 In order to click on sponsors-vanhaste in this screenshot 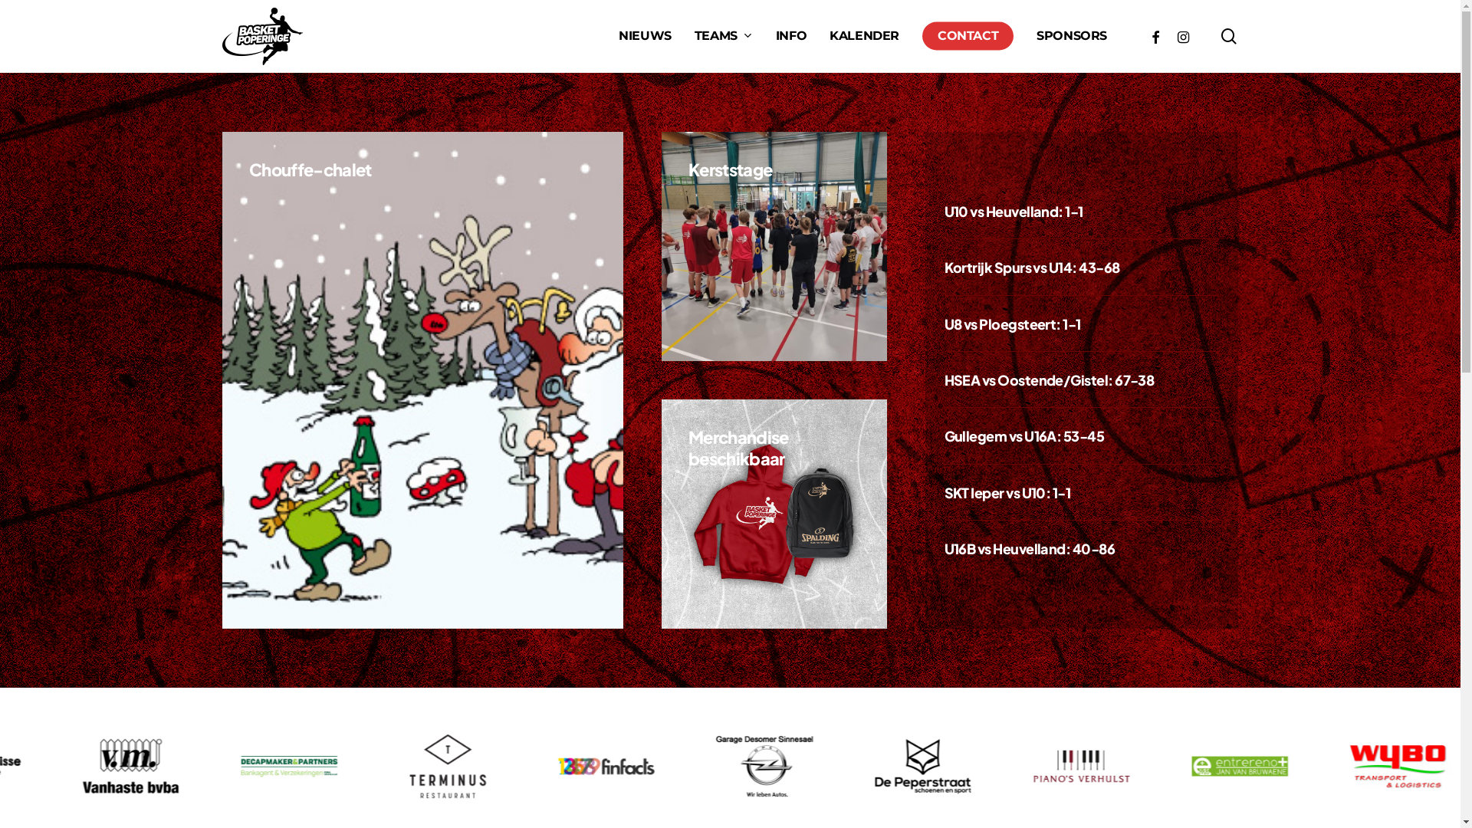, I will do `click(143, 767)`.